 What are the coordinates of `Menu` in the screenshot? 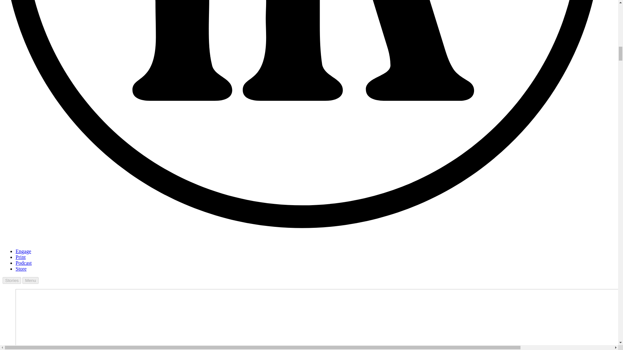 It's located at (30, 280).